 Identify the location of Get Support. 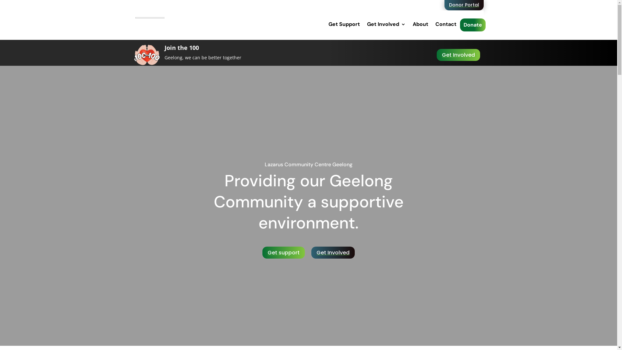
(344, 24).